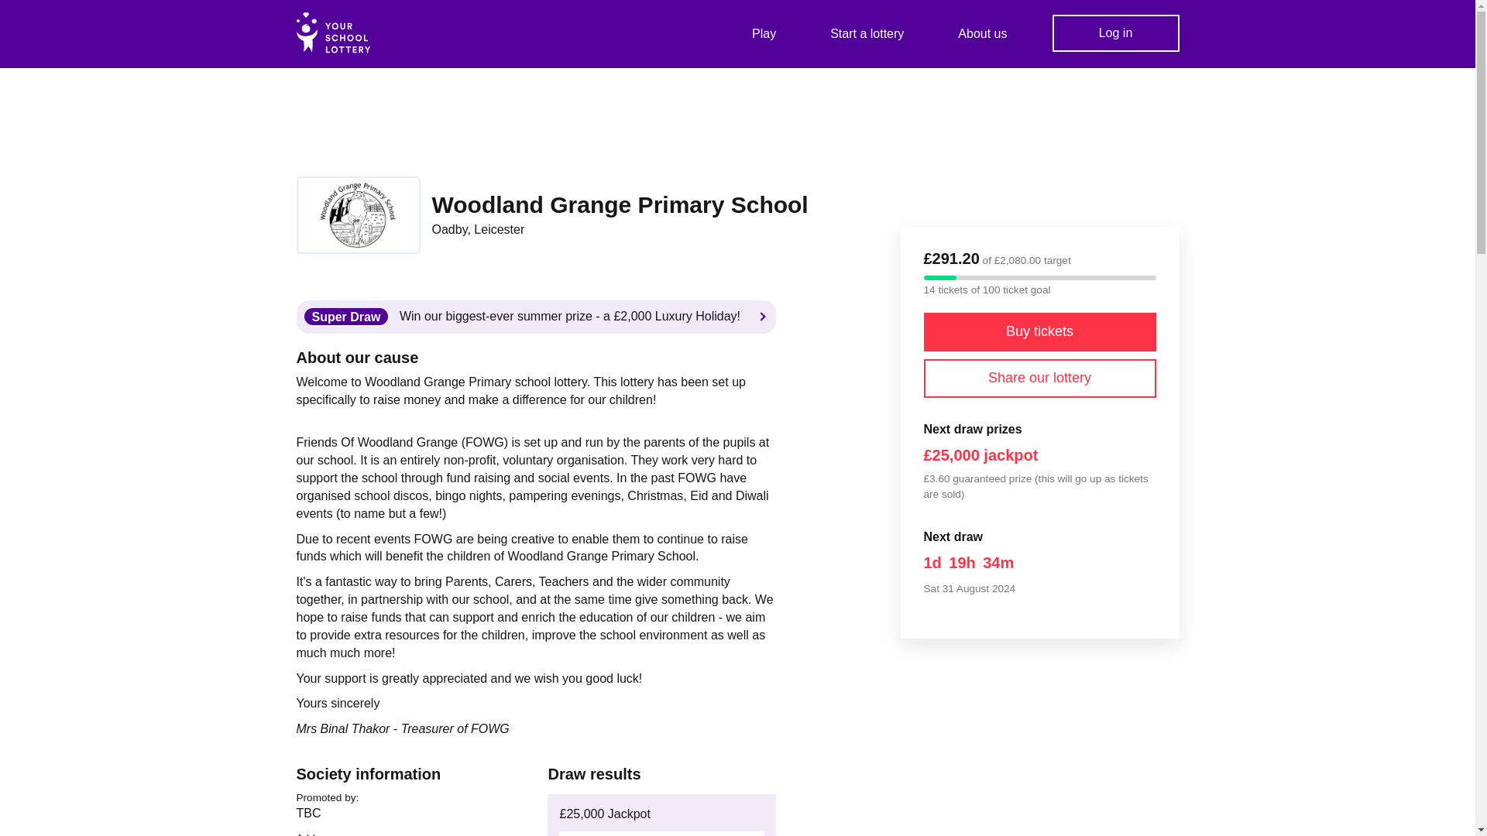 The width and height of the screenshot is (1487, 836). Describe the element at coordinates (764, 34) in the screenshot. I see `Play` at that location.